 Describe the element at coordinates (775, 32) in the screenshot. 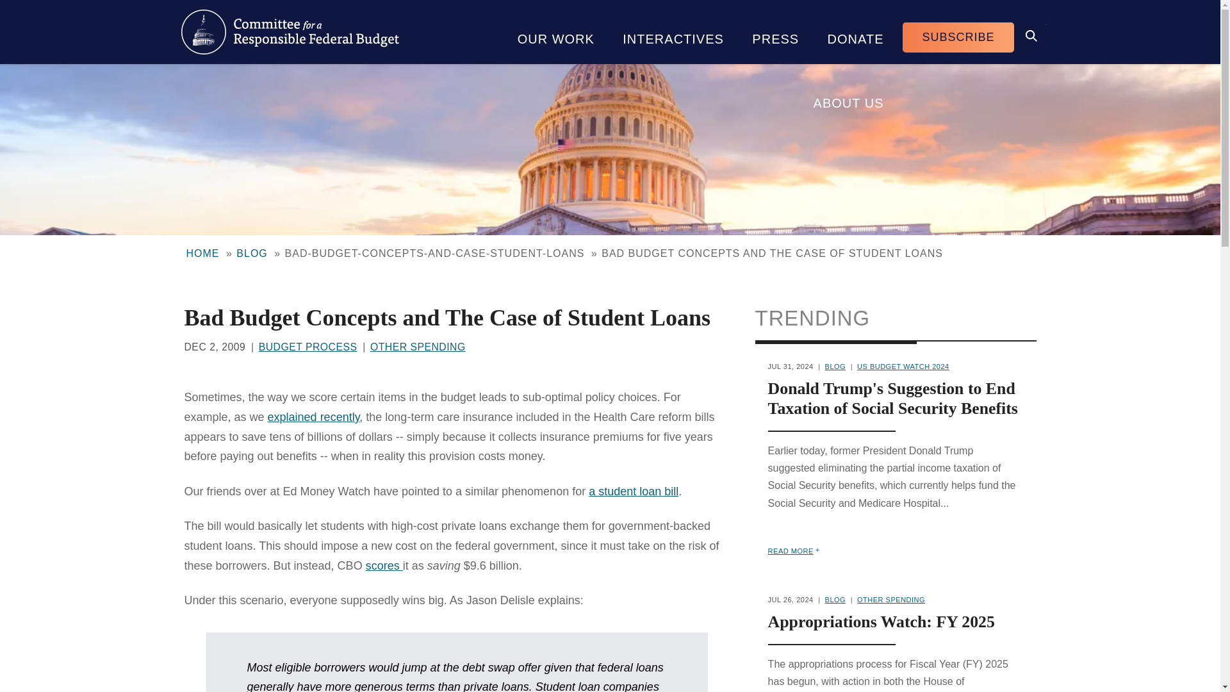

I see `PRESS` at that location.